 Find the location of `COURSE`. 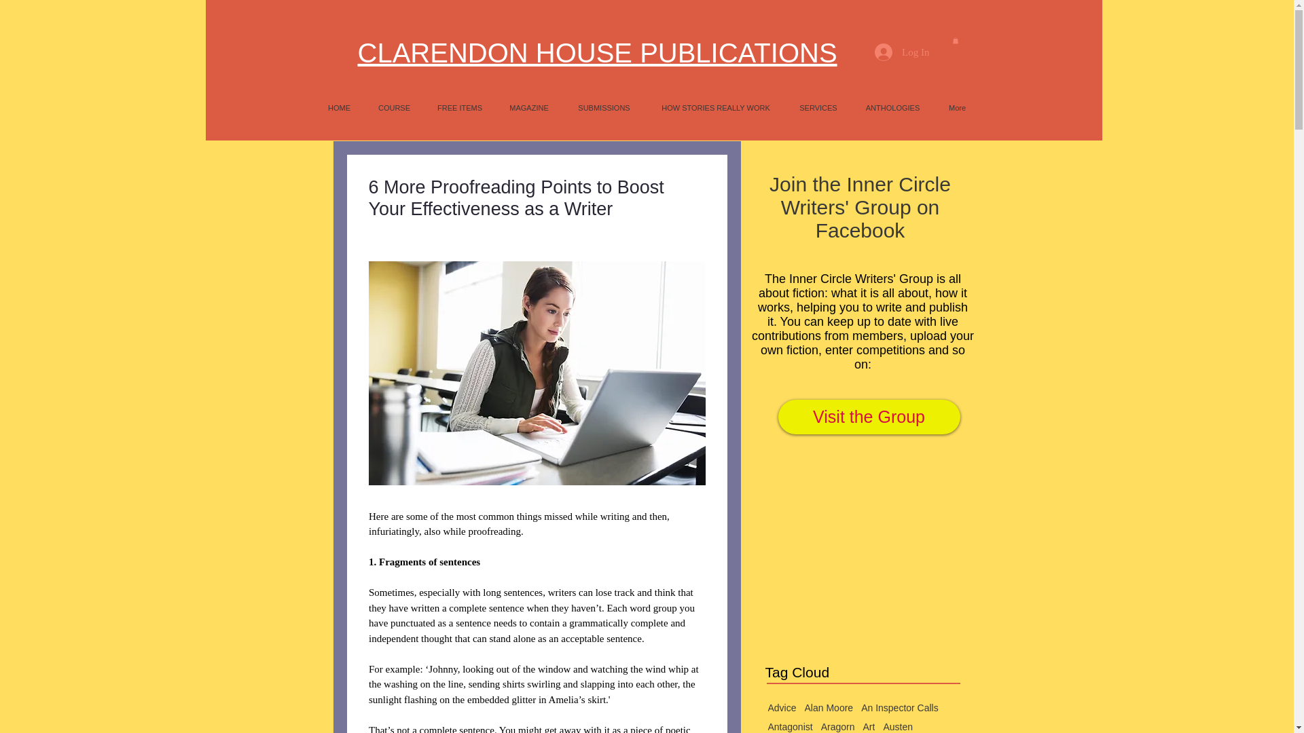

COURSE is located at coordinates (394, 107).